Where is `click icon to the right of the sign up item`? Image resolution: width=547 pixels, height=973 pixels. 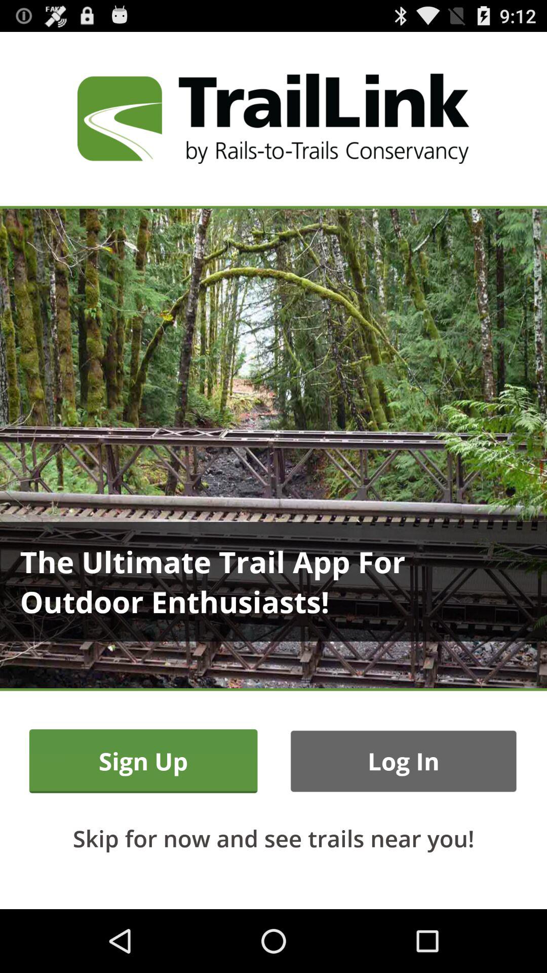
click icon to the right of the sign up item is located at coordinates (403, 761).